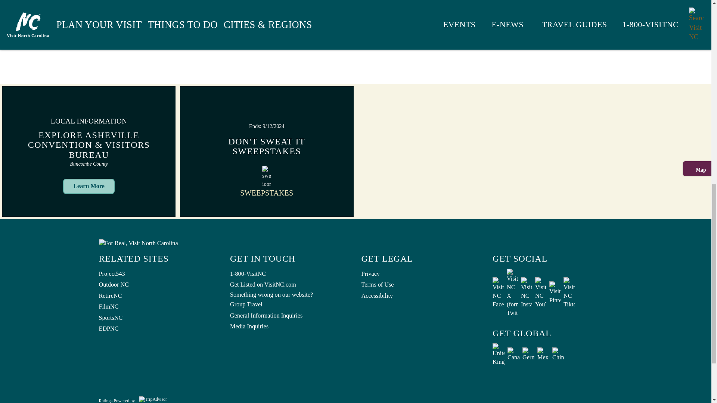 This screenshot has width=717, height=403. What do you see at coordinates (290, 315) in the screenshot?
I see `General Information Inquiries` at bounding box center [290, 315].